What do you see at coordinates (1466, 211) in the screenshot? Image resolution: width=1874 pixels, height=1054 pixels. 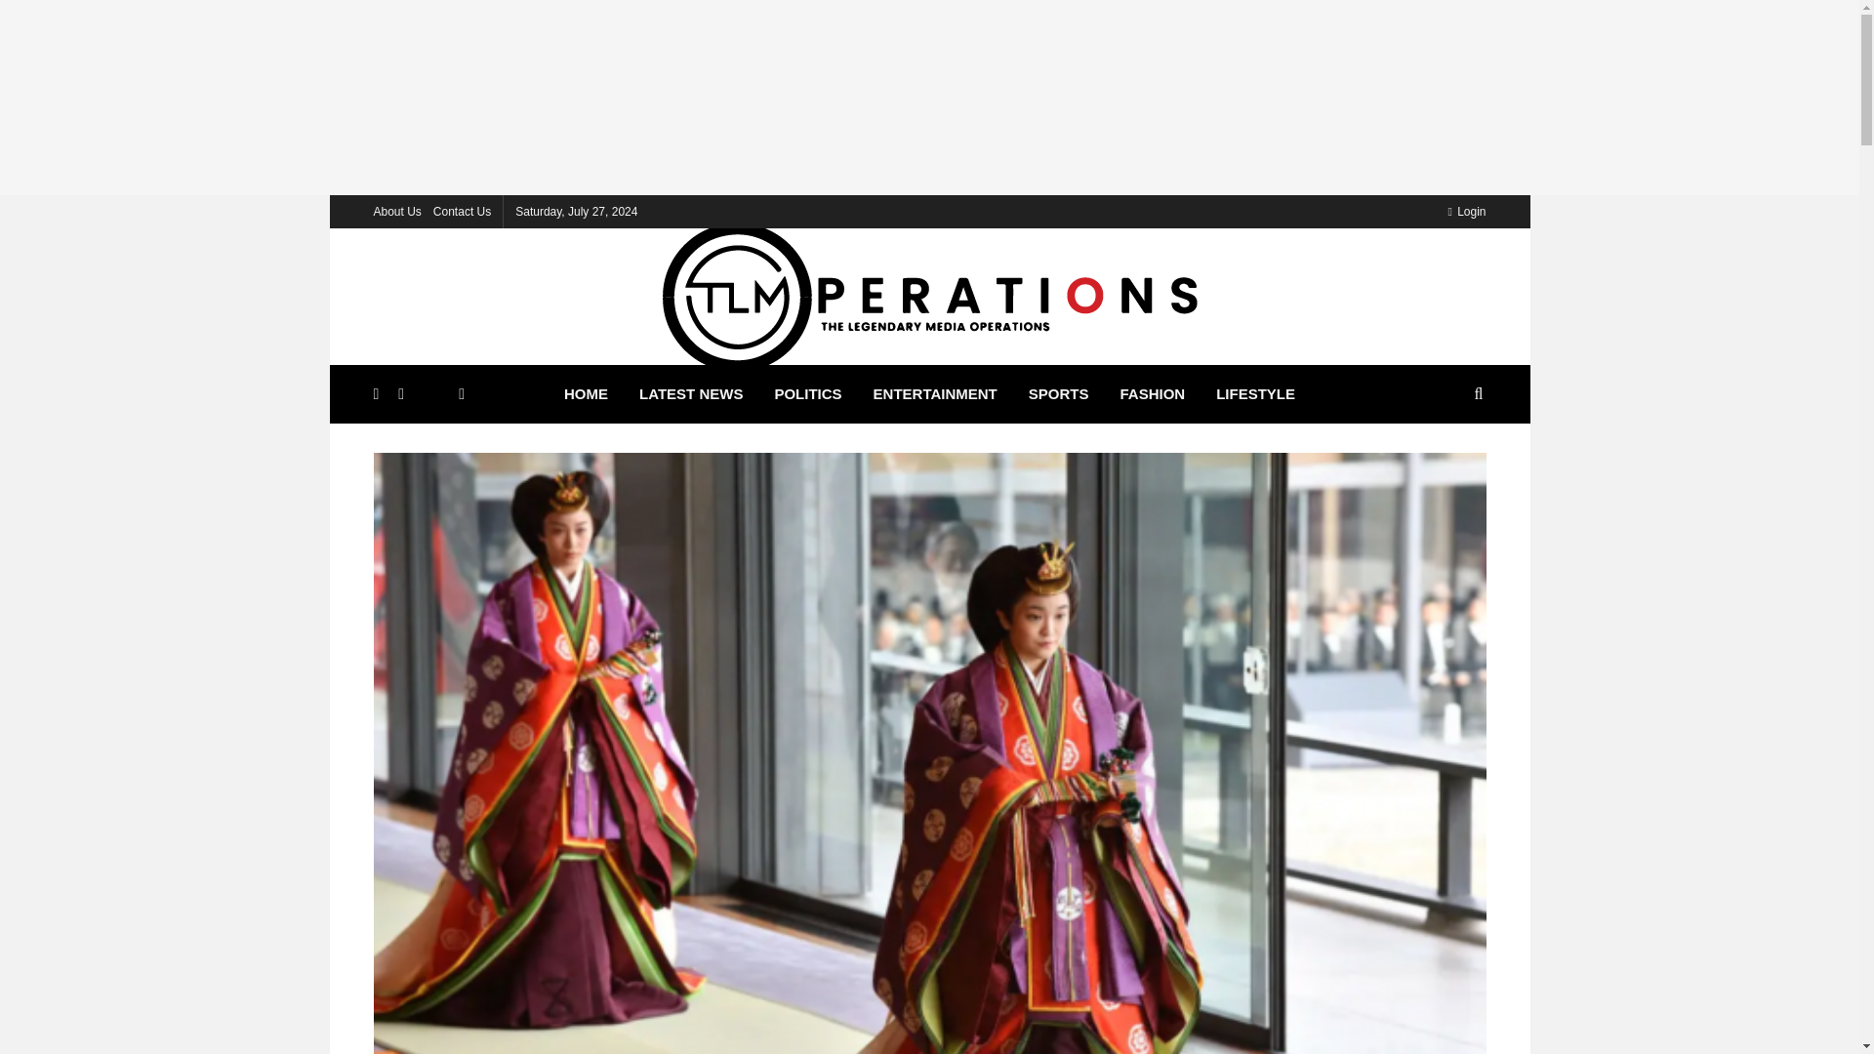 I see `Login` at bounding box center [1466, 211].